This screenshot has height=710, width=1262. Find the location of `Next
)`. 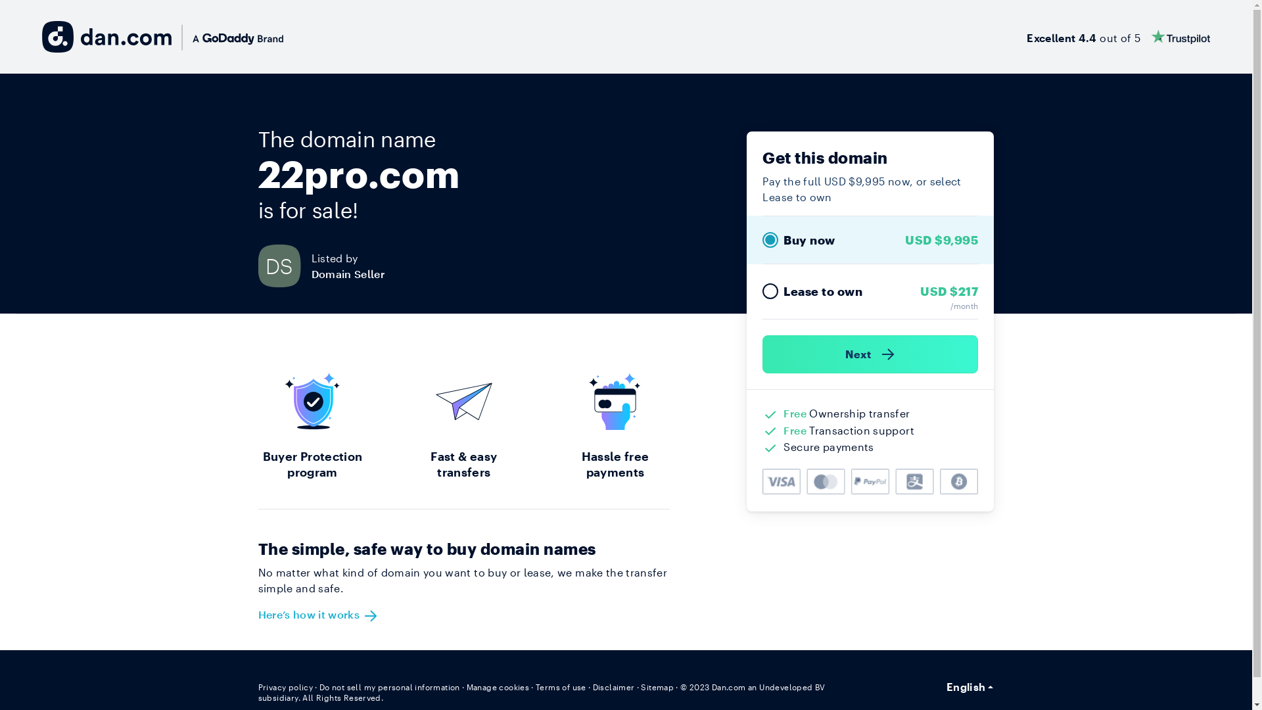

Next
) is located at coordinates (870, 354).